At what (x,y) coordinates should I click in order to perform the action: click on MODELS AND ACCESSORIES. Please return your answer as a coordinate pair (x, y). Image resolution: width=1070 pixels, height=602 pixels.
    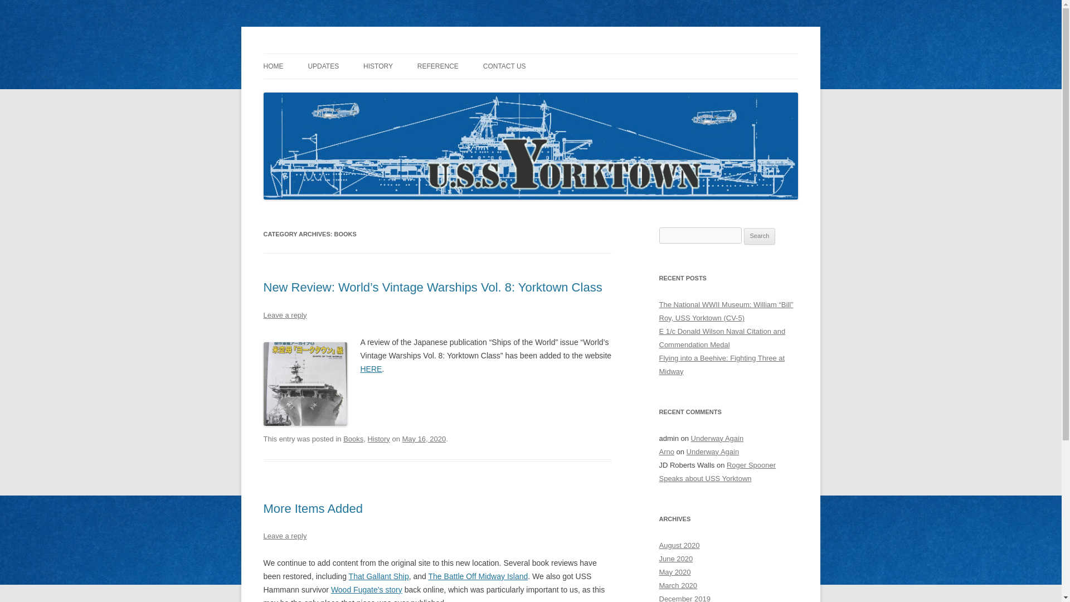
    Looking at the image, I should click on (473, 90).